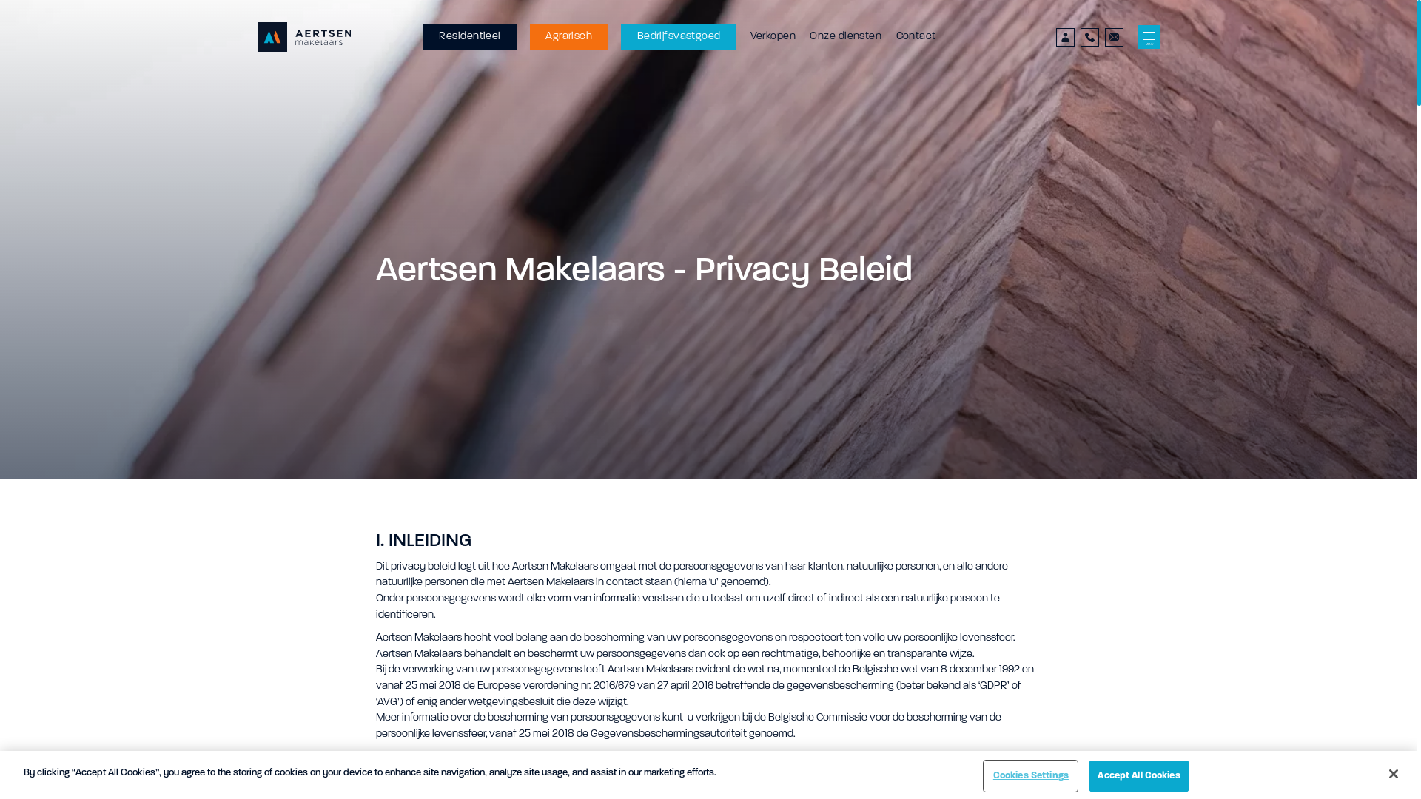 The width and height of the screenshot is (1421, 799). What do you see at coordinates (304, 37) in the screenshot?
I see `Je houvast in vastgoed.` at bounding box center [304, 37].